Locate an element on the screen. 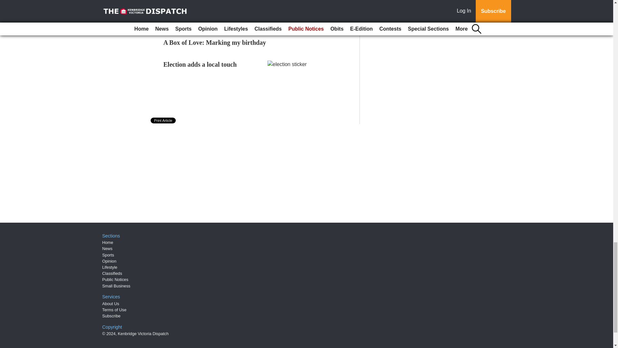  A Box of Love: Marking my birthday is located at coordinates (215, 42).